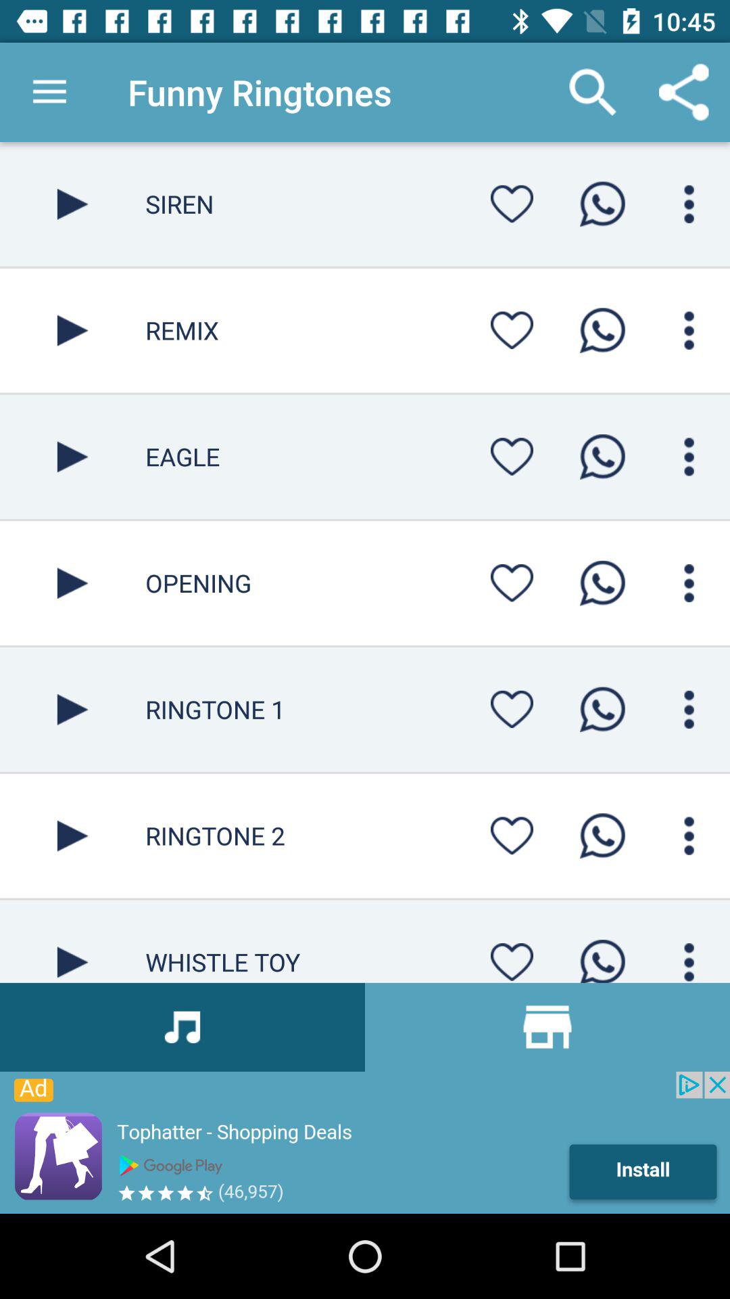  I want to click on play audio or video, so click(73, 583).